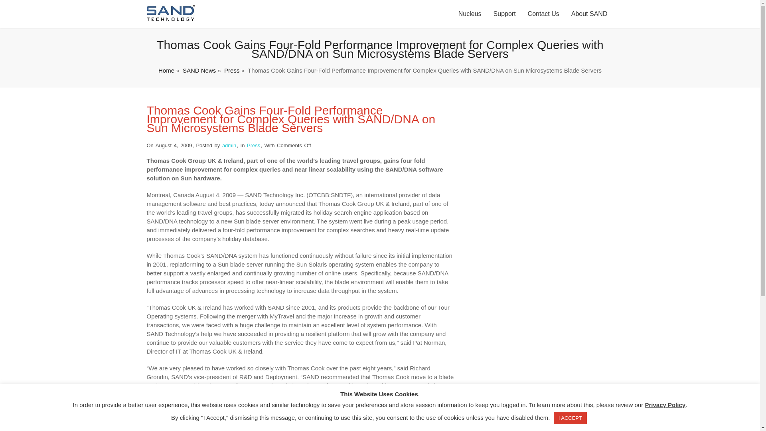 This screenshot has width=766, height=431. Describe the element at coordinates (199, 70) in the screenshot. I see `SAND News` at that location.